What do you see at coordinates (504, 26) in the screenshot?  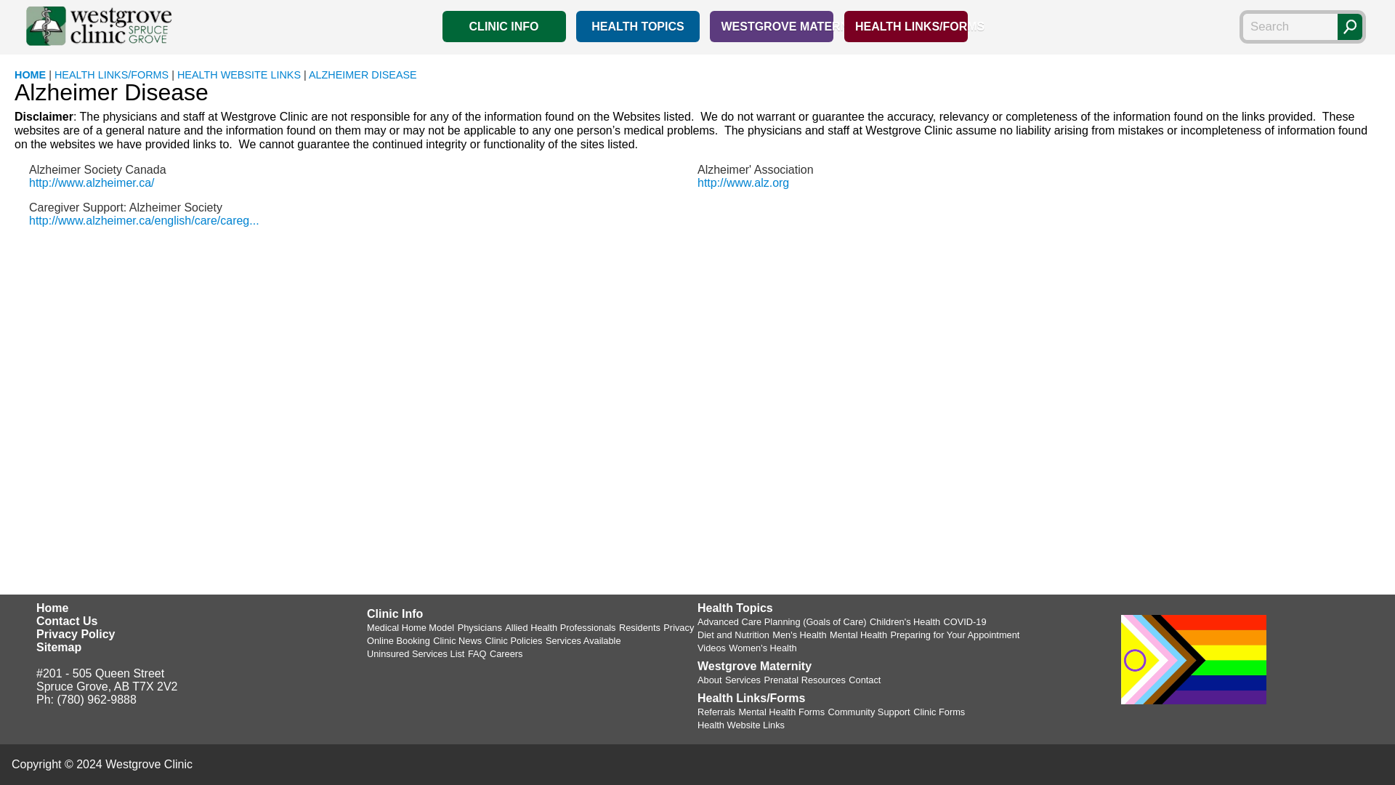 I see `CLINIC INFO` at bounding box center [504, 26].